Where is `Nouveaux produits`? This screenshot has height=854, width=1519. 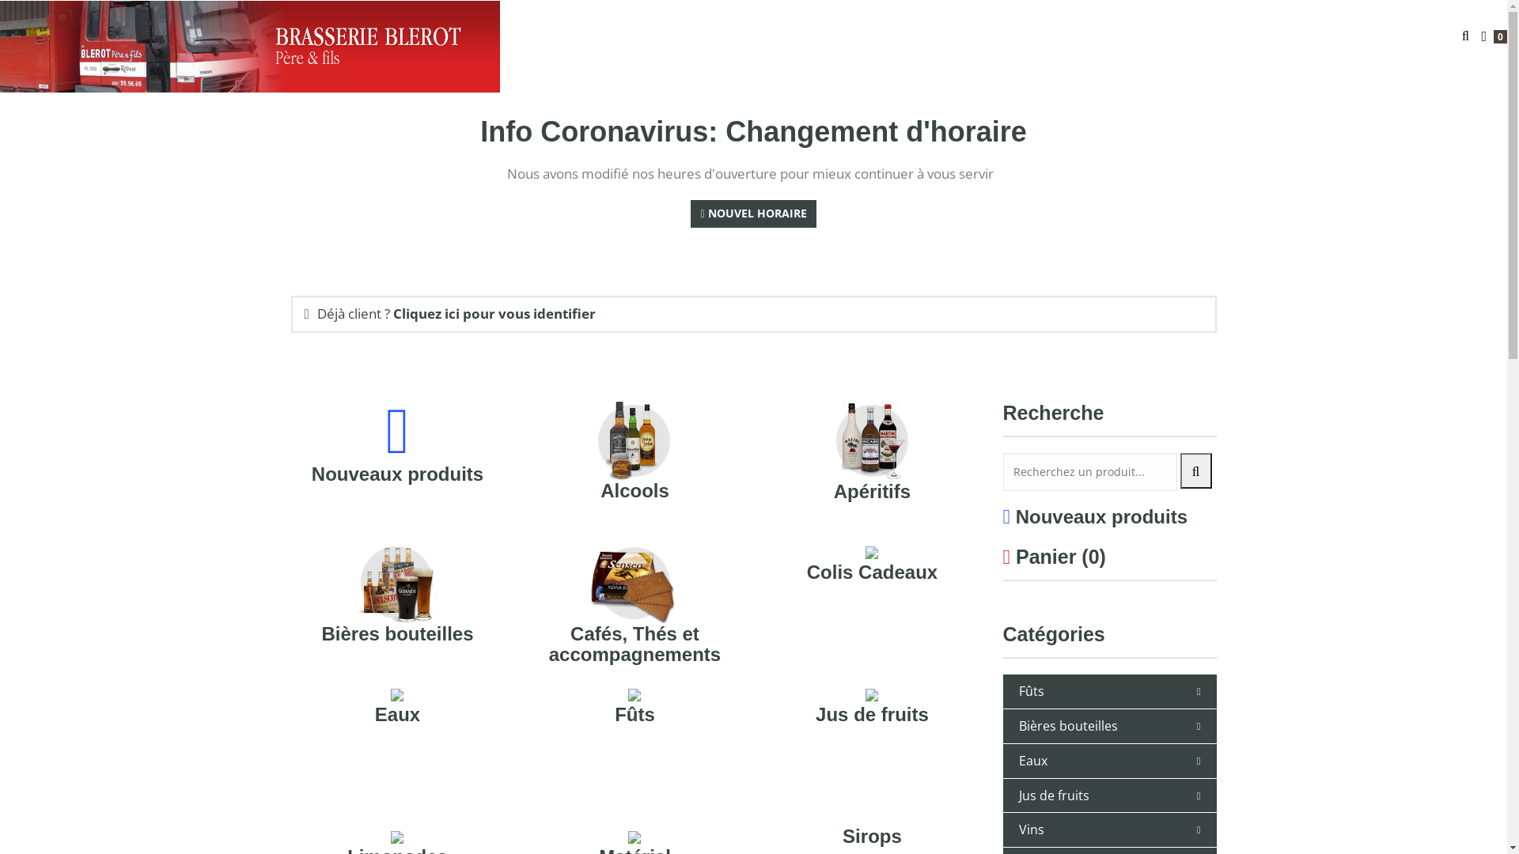 Nouveaux produits is located at coordinates (1101, 517).